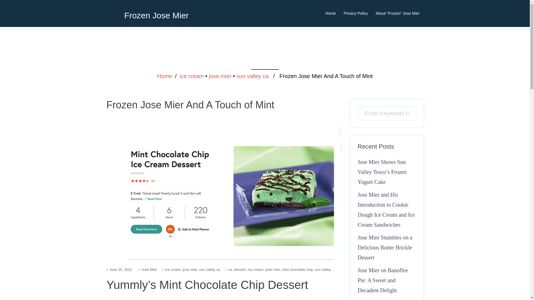  Describe the element at coordinates (210, 269) in the screenshot. I see `sun valley ca` at that location.